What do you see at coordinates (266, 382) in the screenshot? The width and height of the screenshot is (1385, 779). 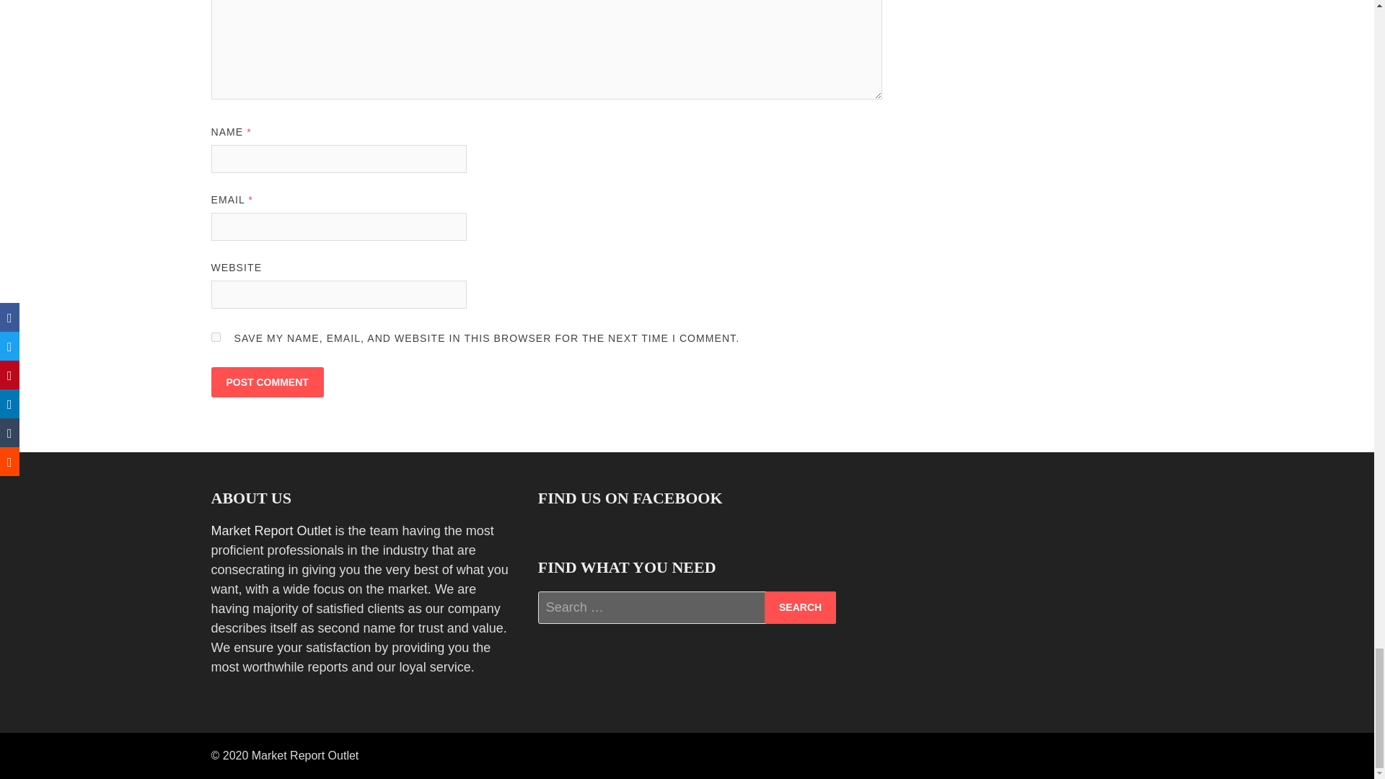 I see `Post Comment` at bounding box center [266, 382].